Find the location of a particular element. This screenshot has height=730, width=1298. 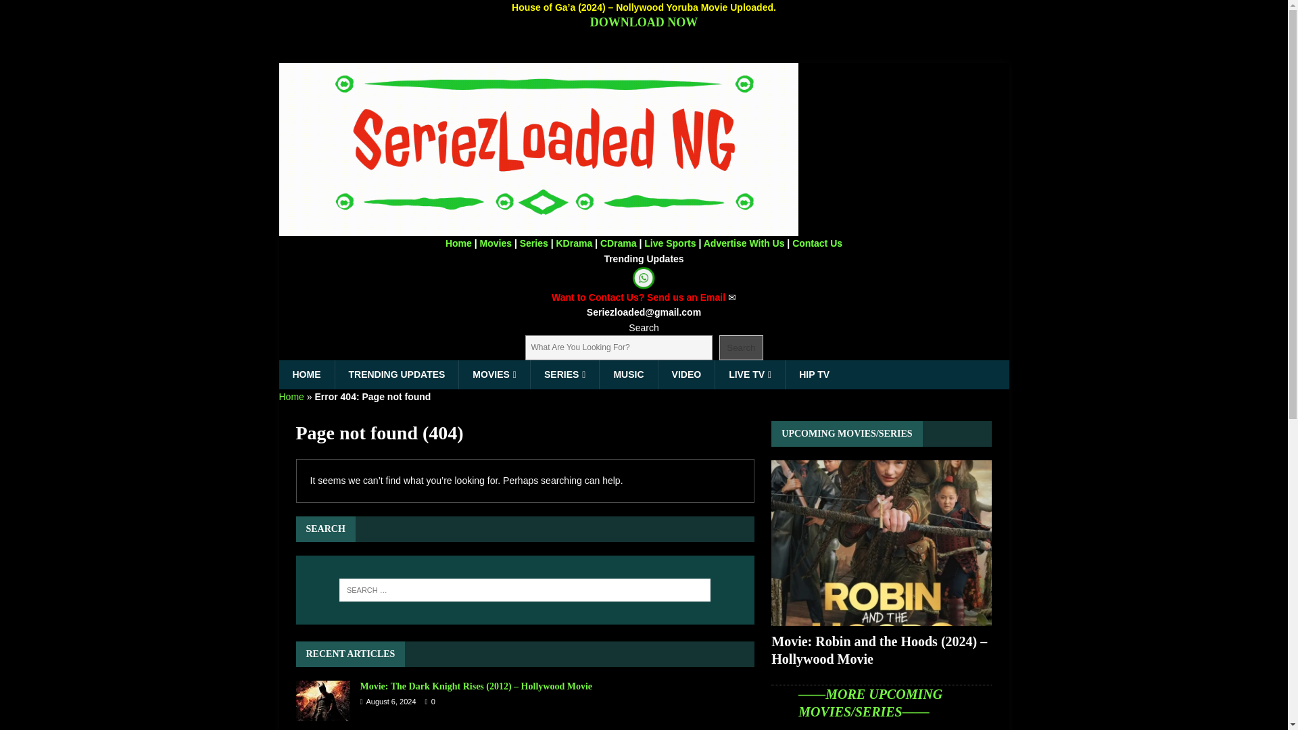

Contact Us is located at coordinates (817, 243).